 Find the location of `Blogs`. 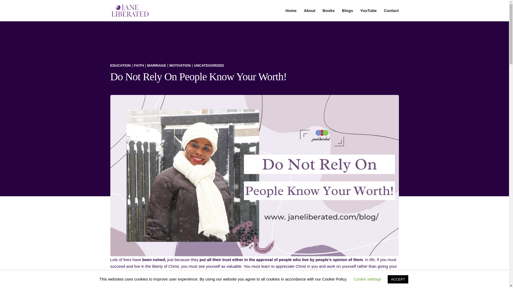

Blogs is located at coordinates (348, 15).